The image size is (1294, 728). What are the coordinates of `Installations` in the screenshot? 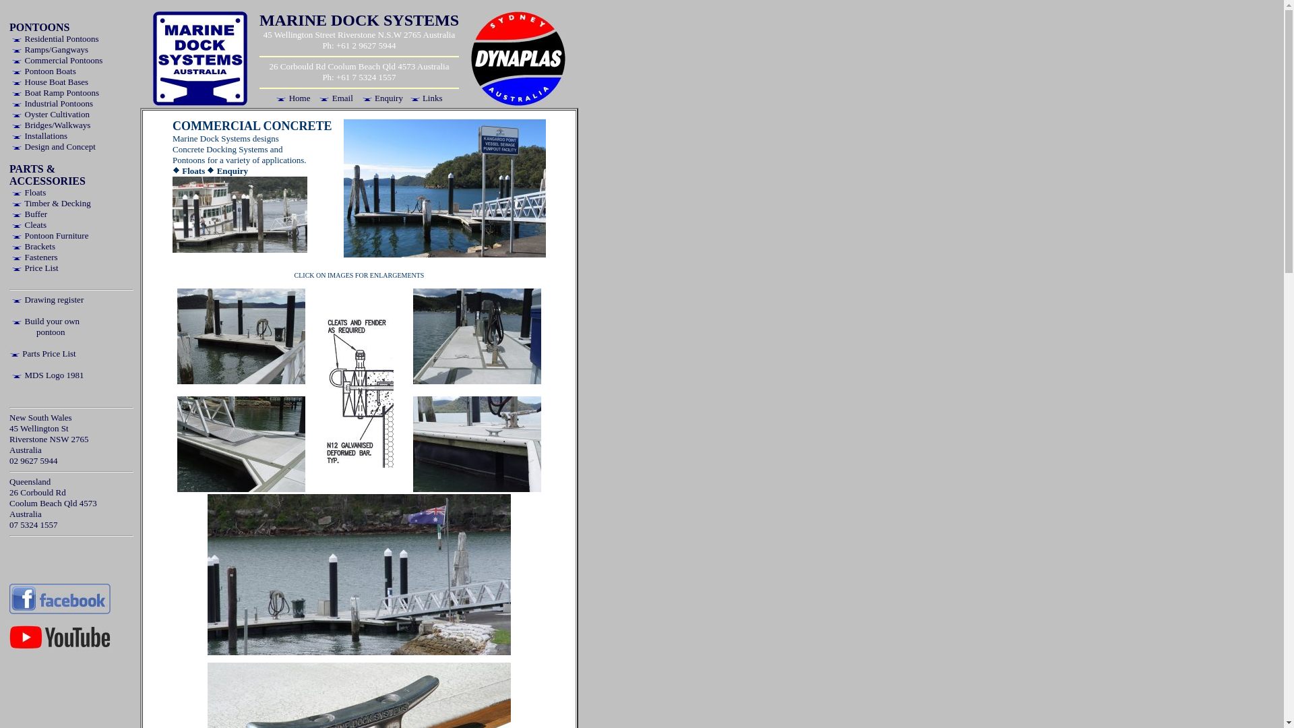 It's located at (39, 136).